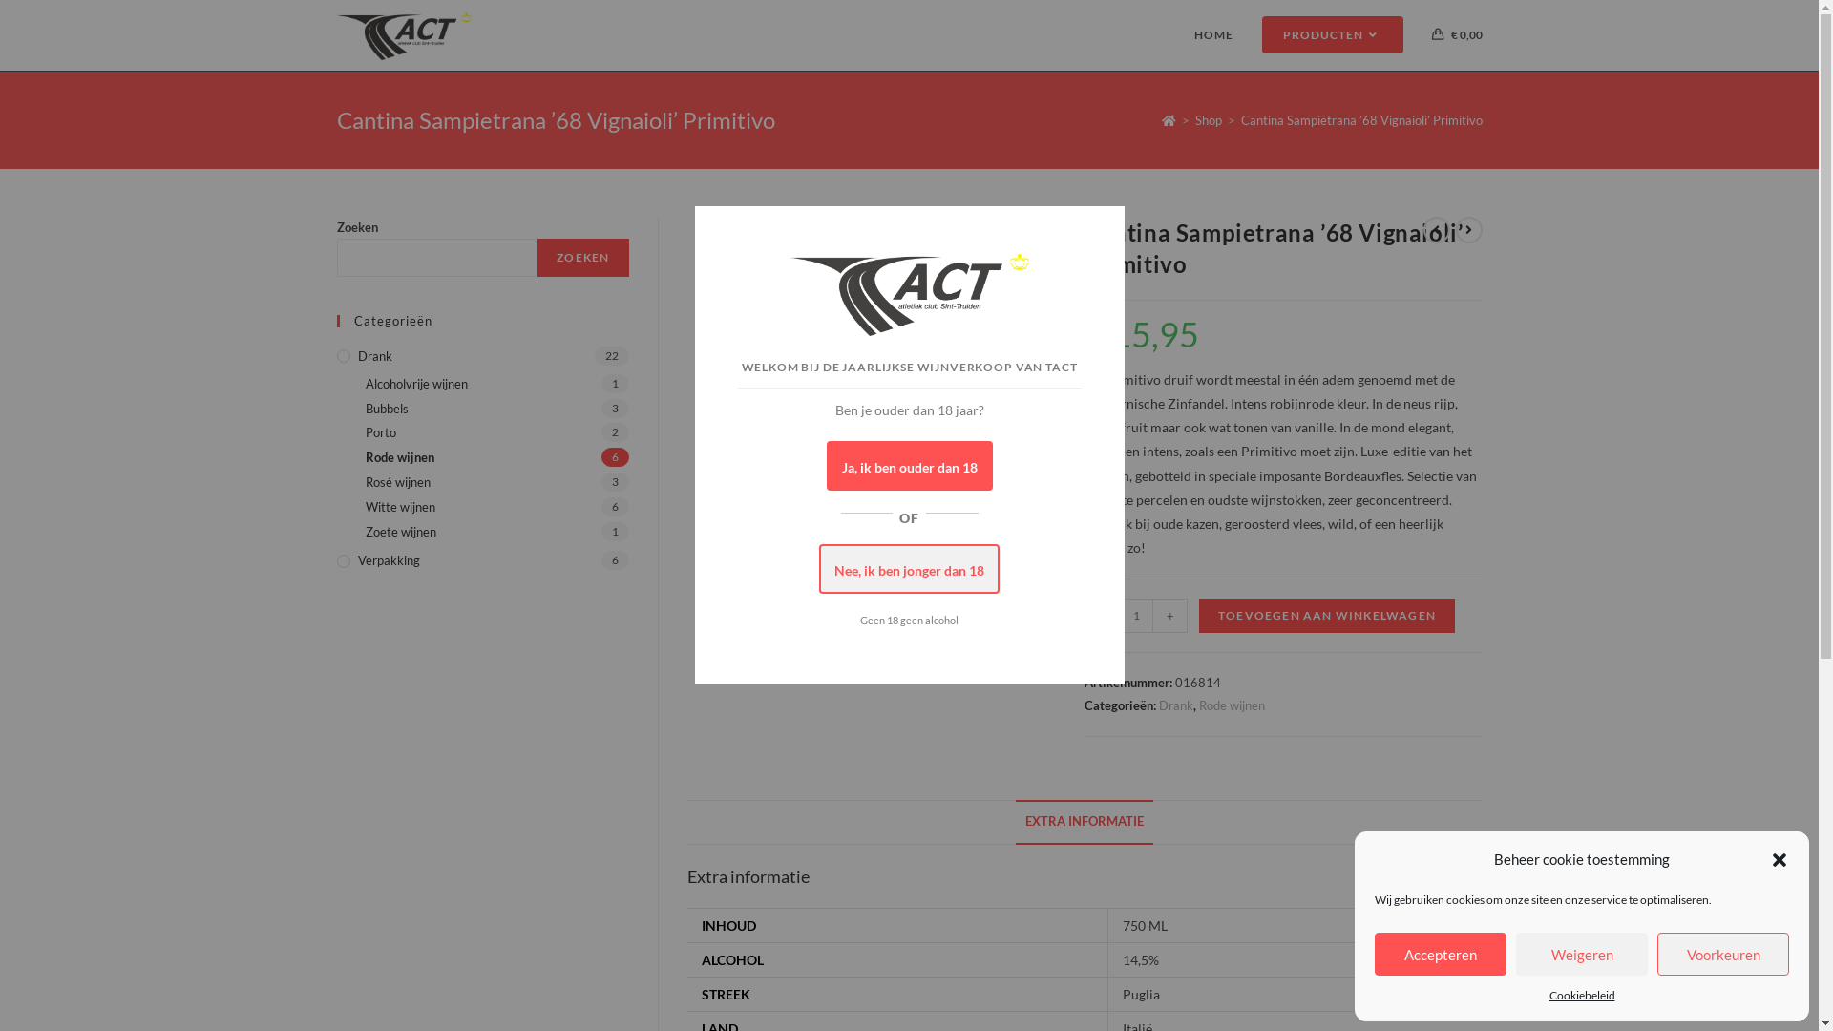  Describe the element at coordinates (831, 360) in the screenshot. I see `cantina_sampietrana__68_vignaioli_primitivo` at that location.